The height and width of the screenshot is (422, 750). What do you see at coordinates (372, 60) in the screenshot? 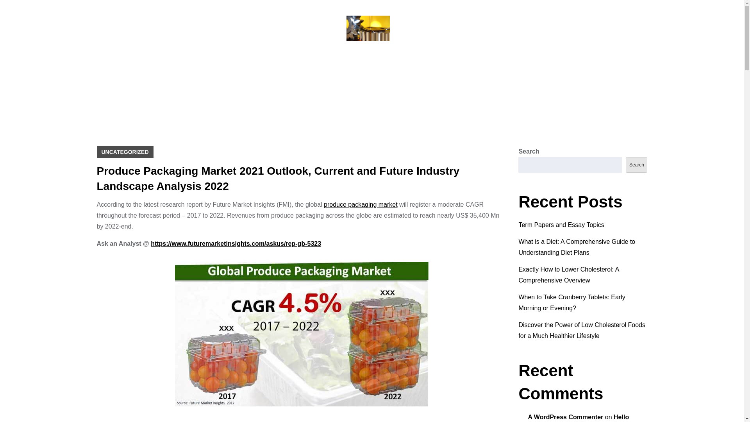
I see `INDUSTRY NEWS ANALYSIS` at bounding box center [372, 60].